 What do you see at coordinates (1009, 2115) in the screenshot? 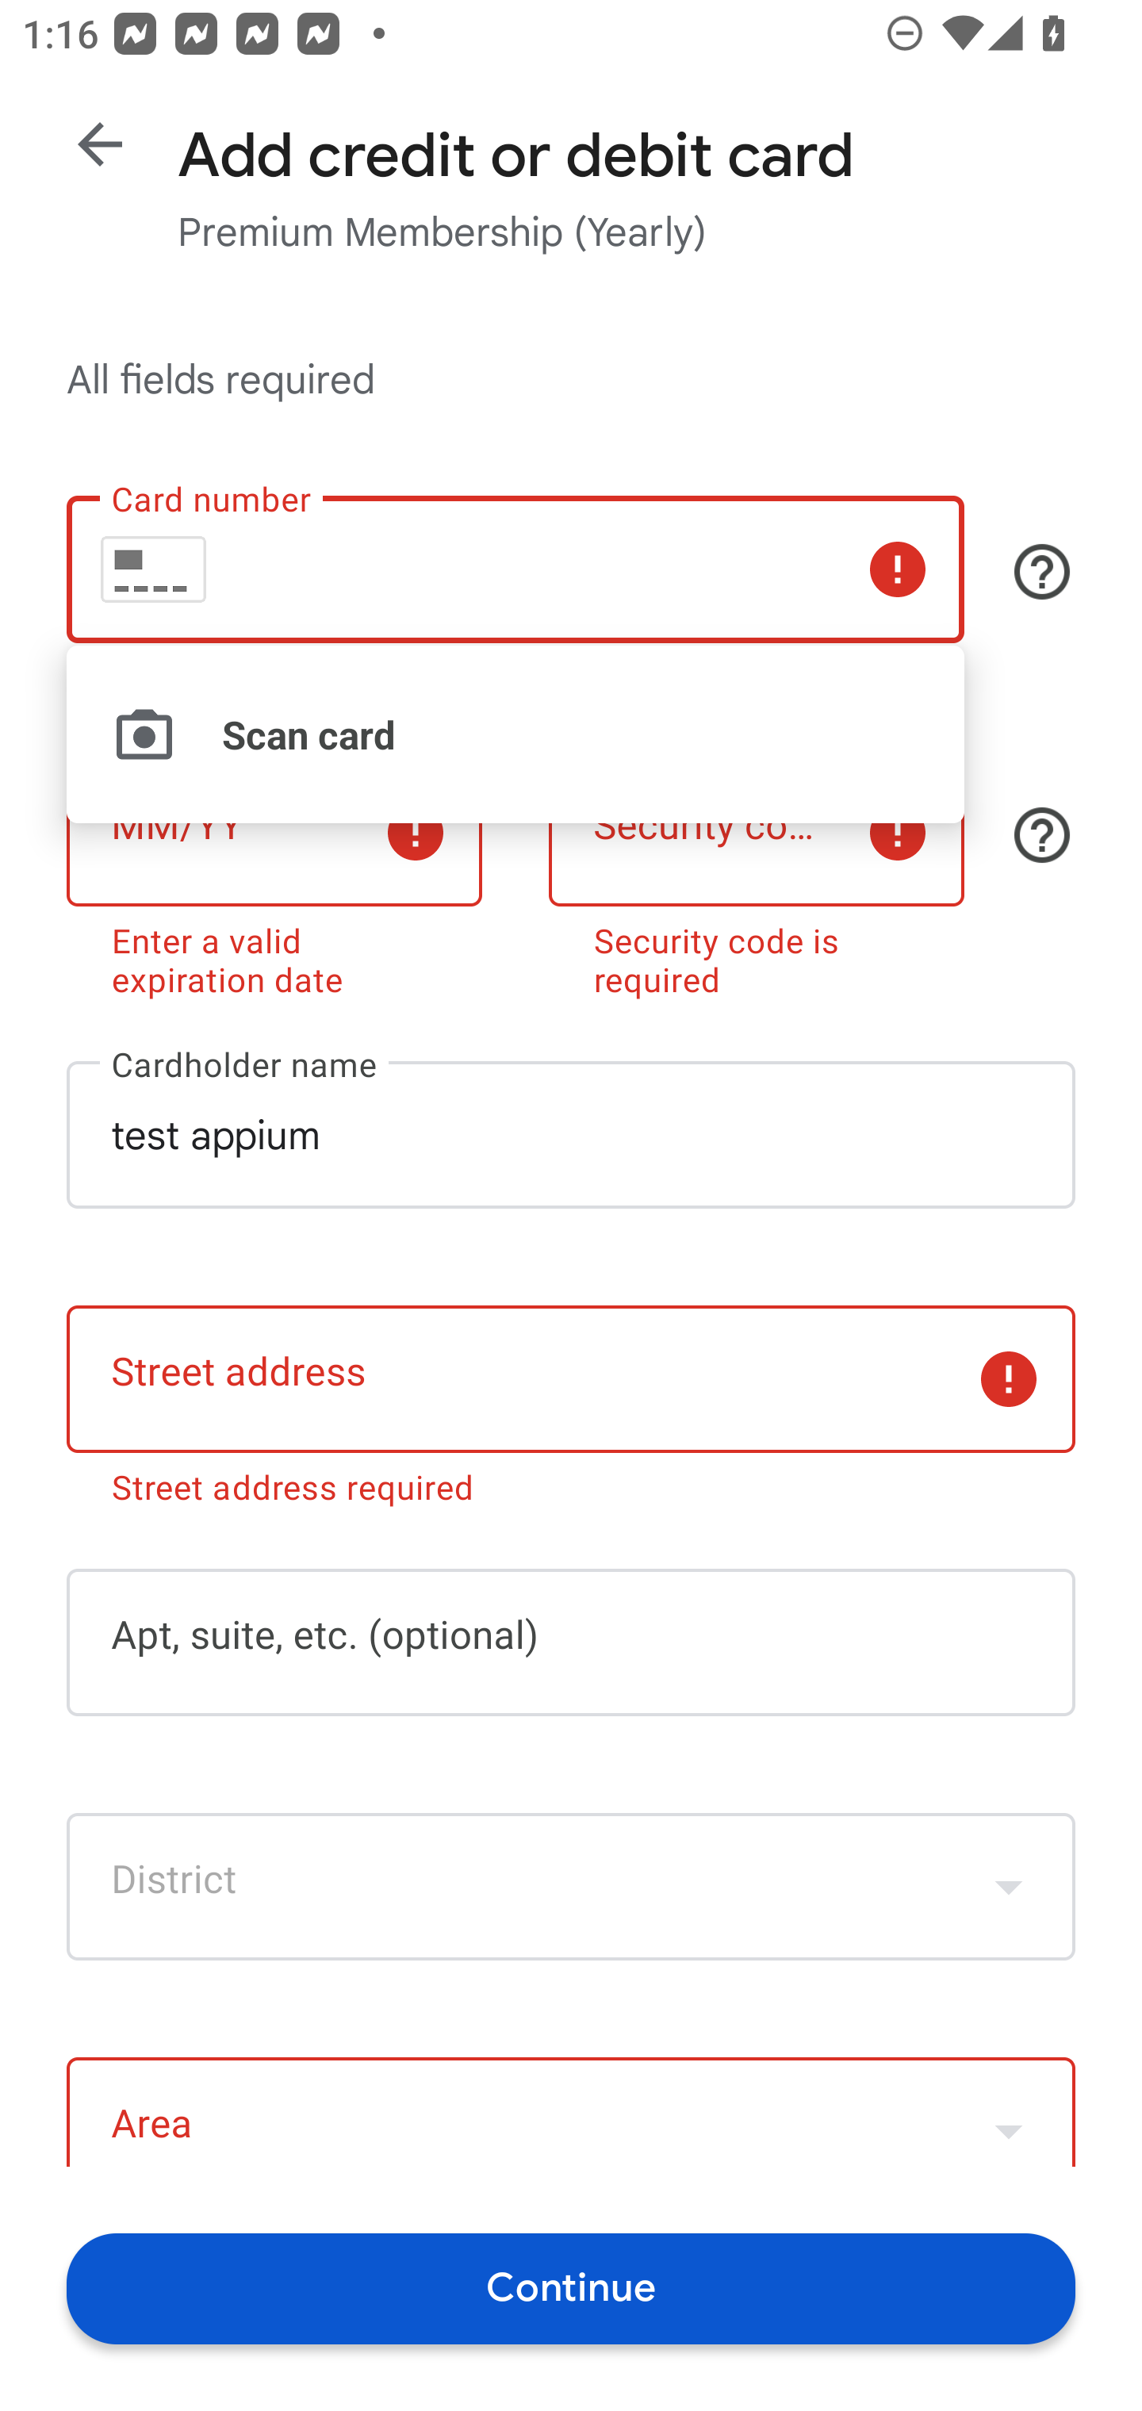
I see `Show dropdown menu` at bounding box center [1009, 2115].